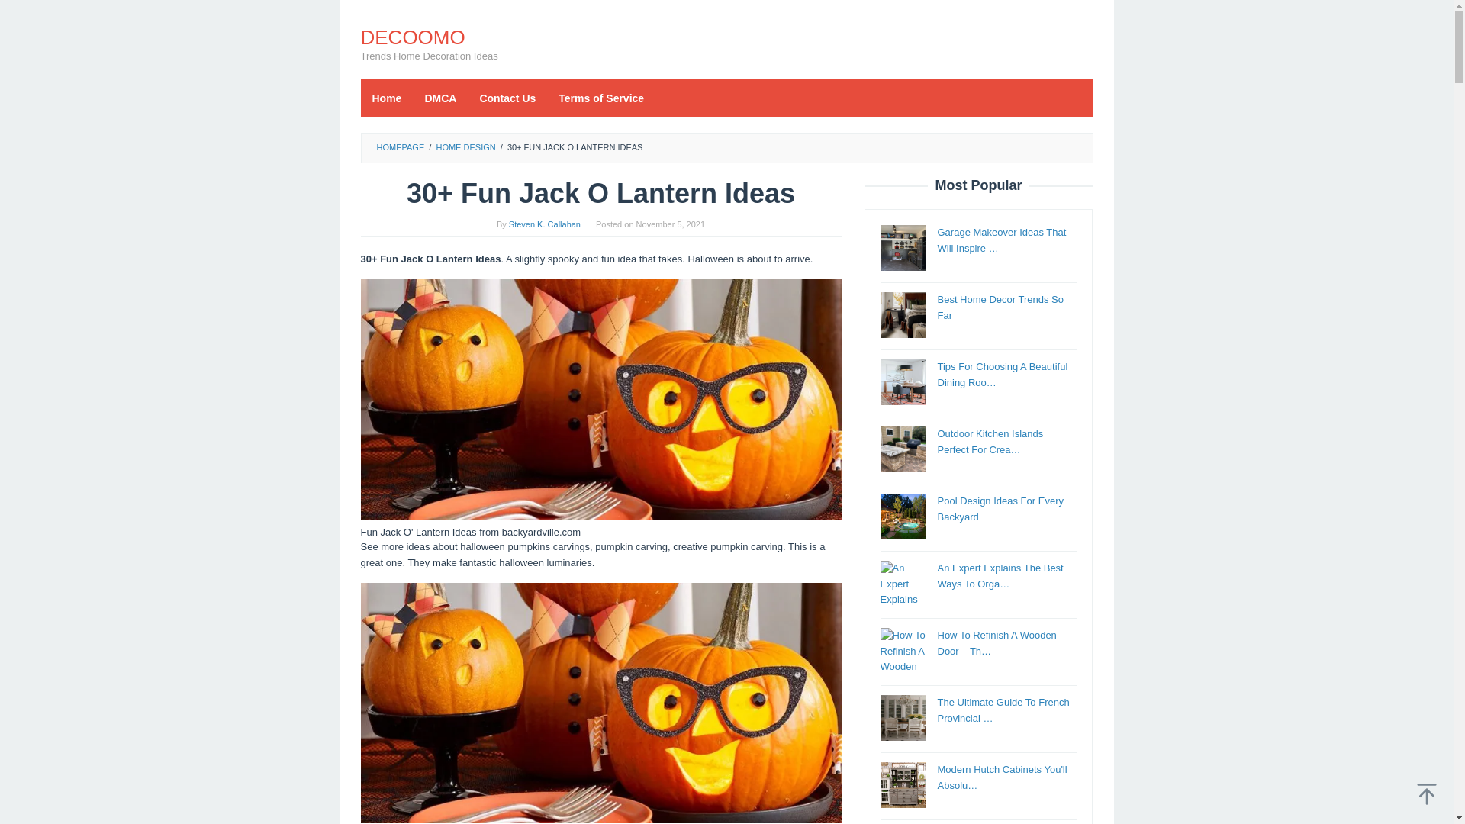 The image size is (1465, 824). What do you see at coordinates (600, 98) in the screenshot?
I see `Terms of Service` at bounding box center [600, 98].